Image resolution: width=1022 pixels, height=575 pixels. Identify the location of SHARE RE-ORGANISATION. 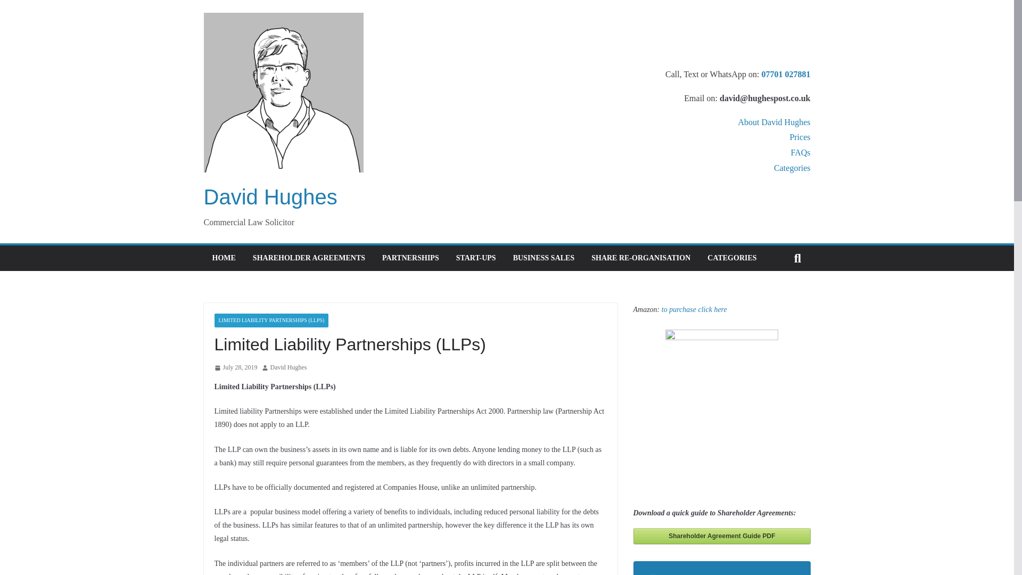
(641, 258).